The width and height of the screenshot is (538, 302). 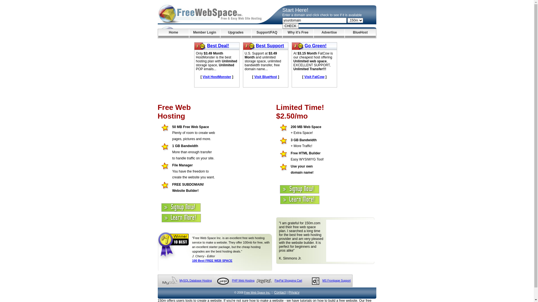 I want to click on Member Login, so click(x=205, y=34).